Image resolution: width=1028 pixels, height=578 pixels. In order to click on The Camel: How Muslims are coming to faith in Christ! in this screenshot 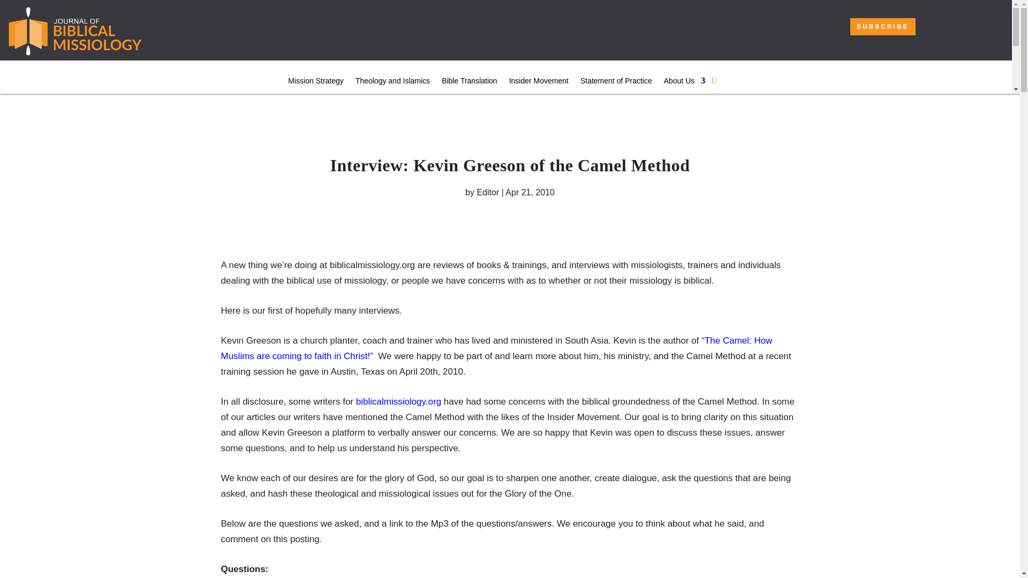, I will do `click(496, 348)`.